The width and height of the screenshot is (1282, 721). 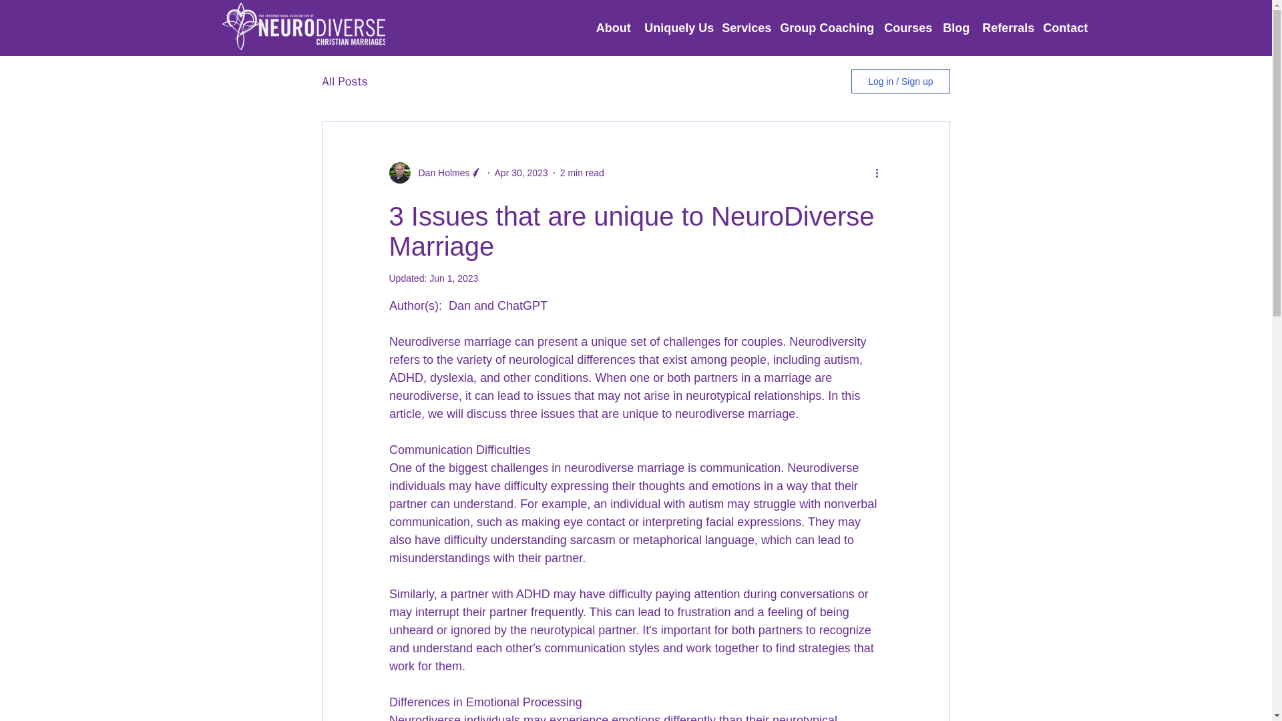 I want to click on Contact, so click(x=1064, y=28).